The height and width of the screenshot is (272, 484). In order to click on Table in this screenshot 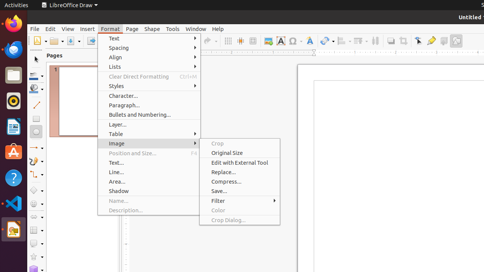, I will do `click(149, 134)`.